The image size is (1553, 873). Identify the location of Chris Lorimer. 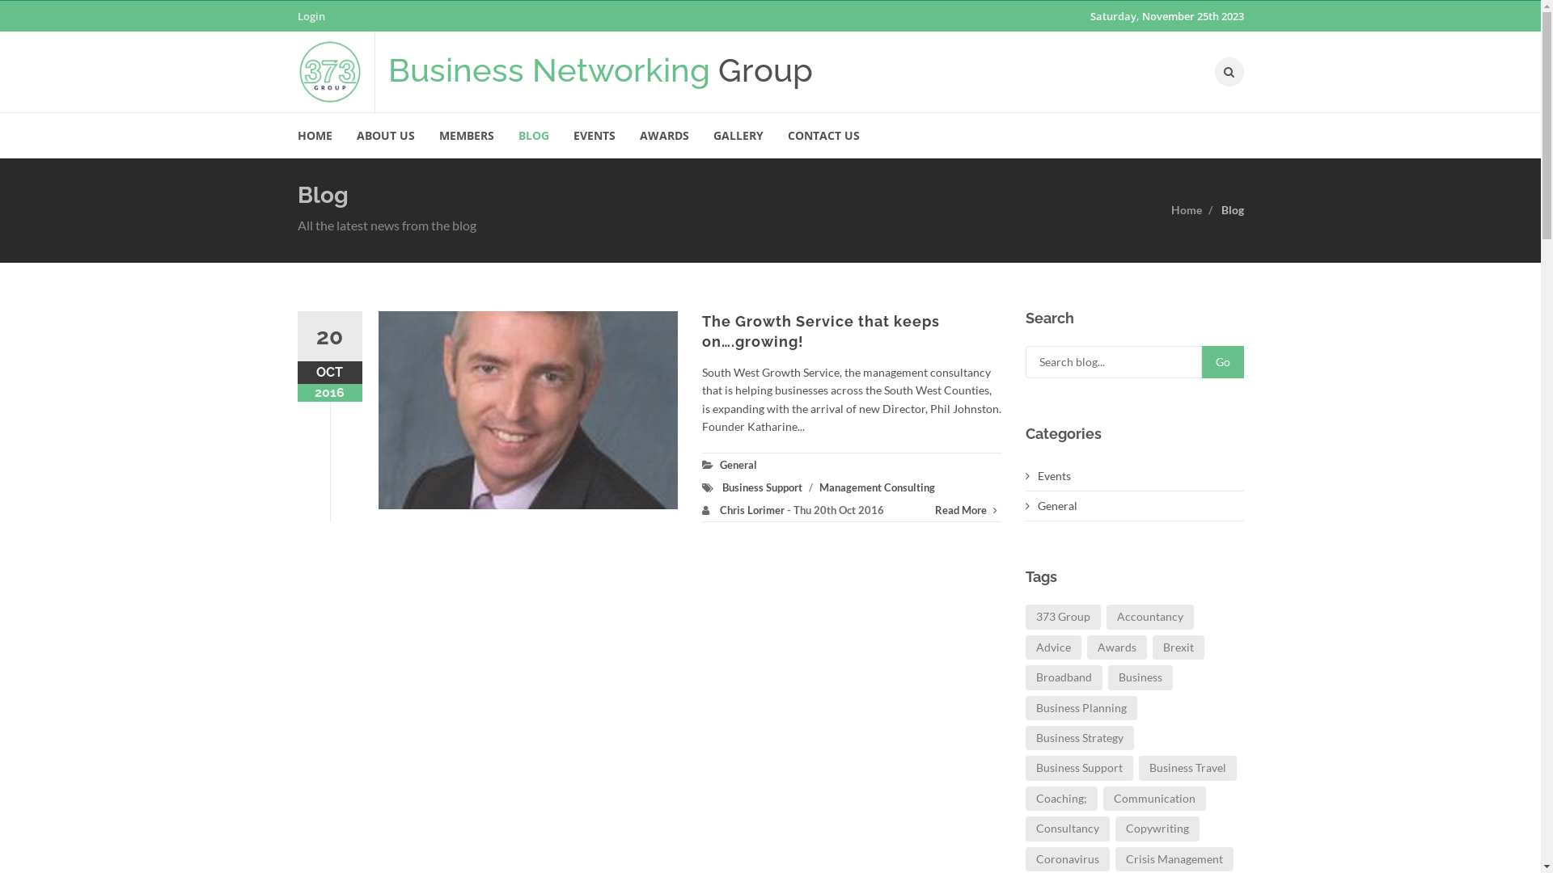
(752, 510).